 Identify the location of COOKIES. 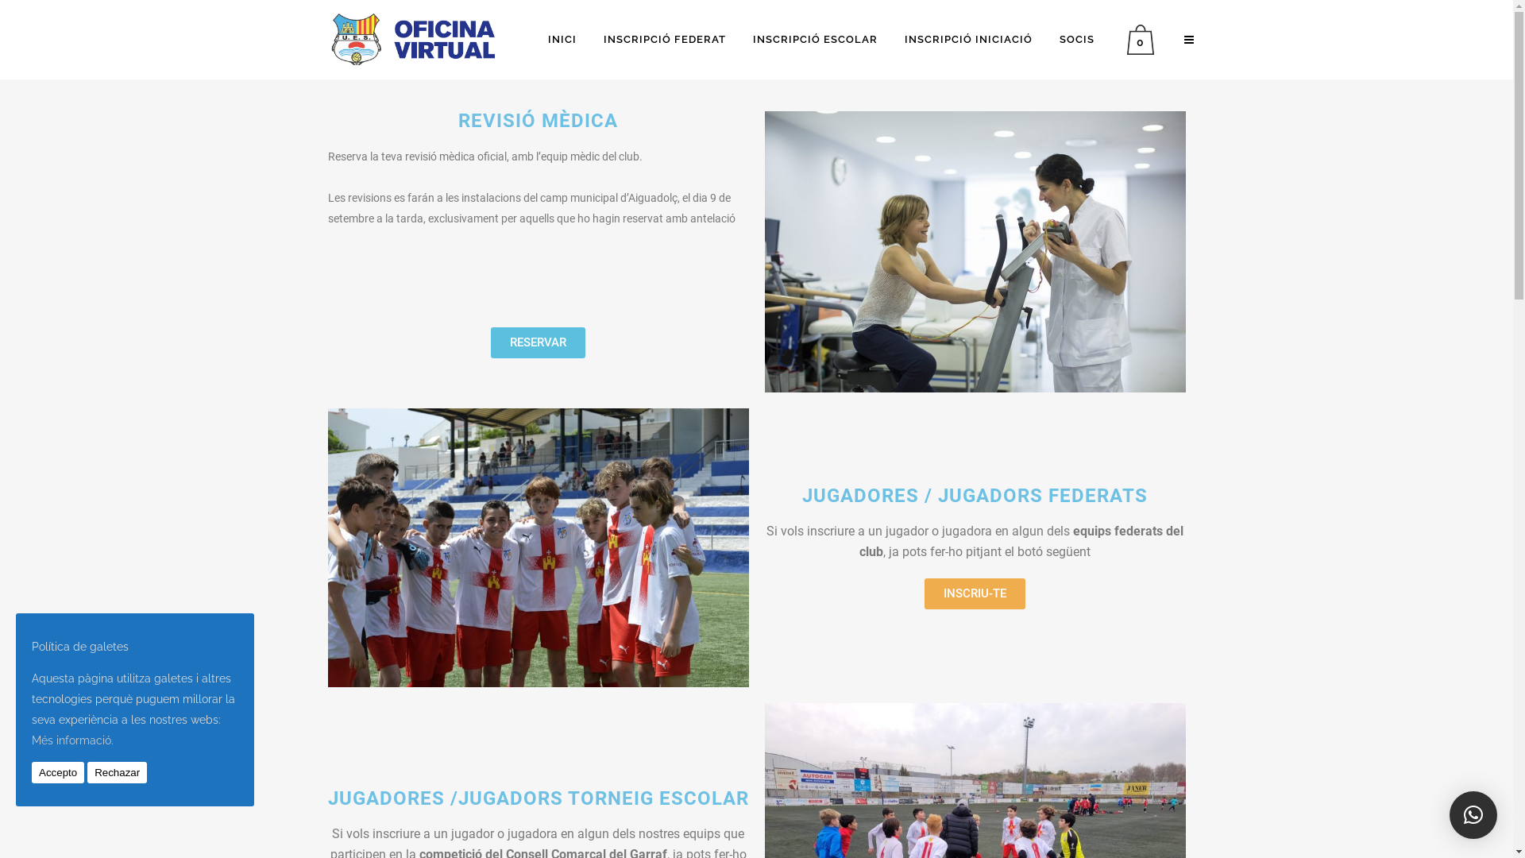
(513, 814).